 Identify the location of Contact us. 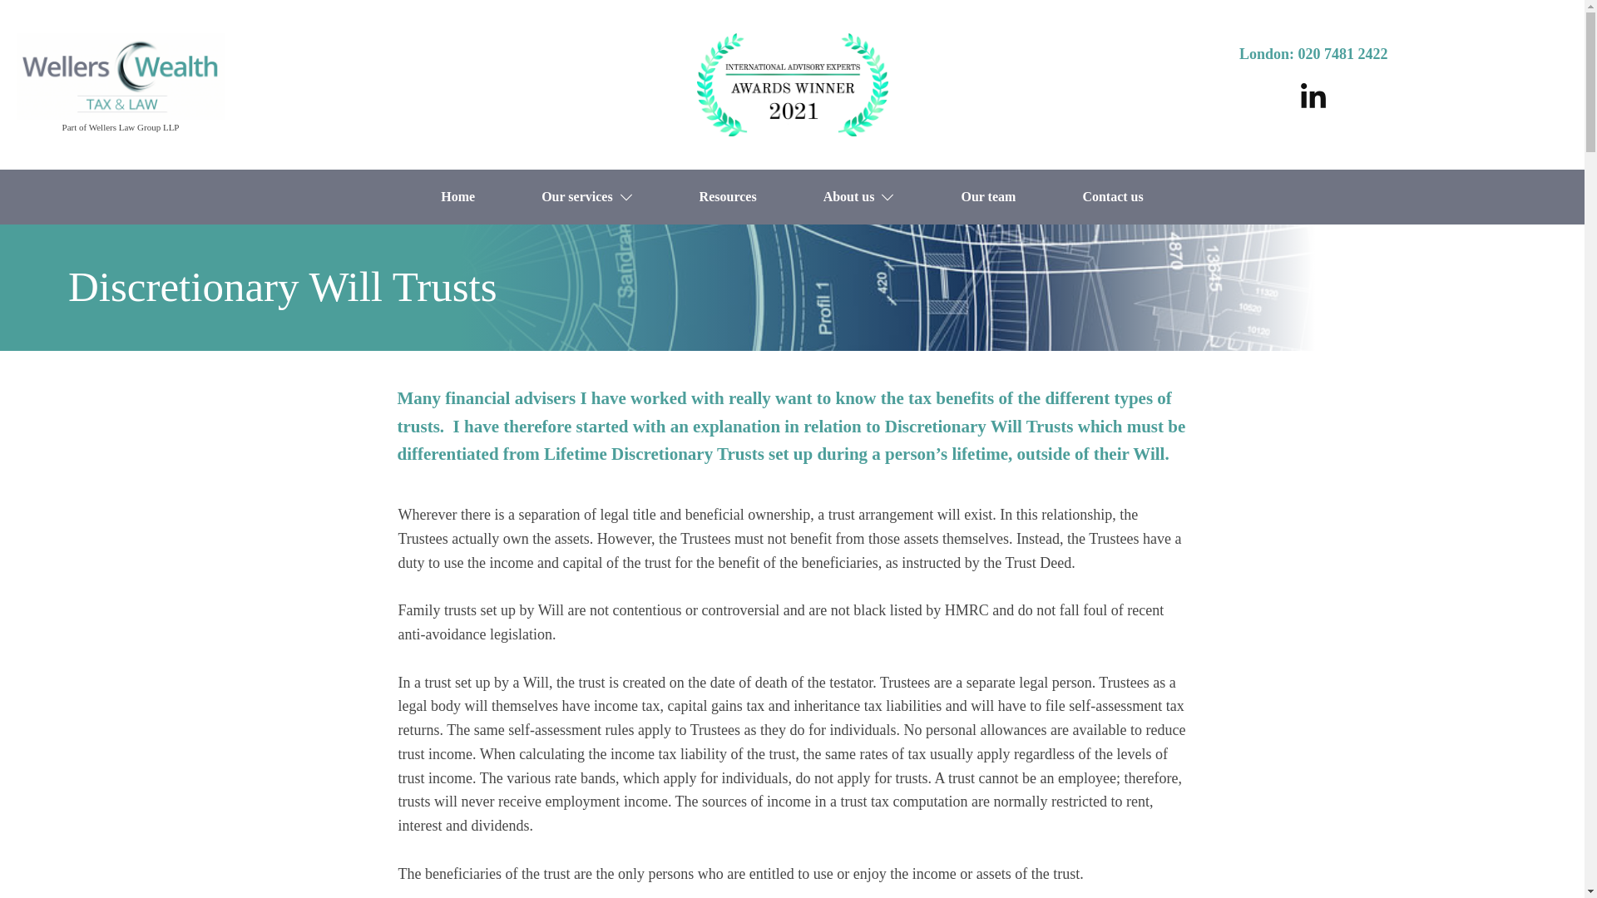
(1113, 196).